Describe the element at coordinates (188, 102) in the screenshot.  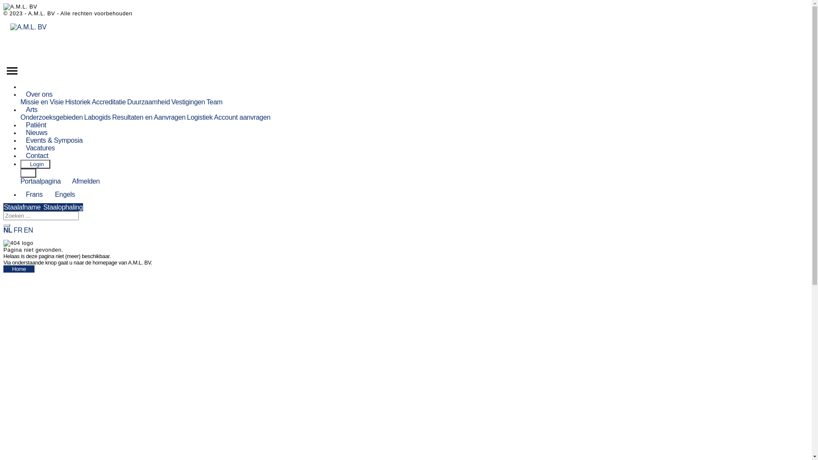
I see `Vestigingen` at that location.